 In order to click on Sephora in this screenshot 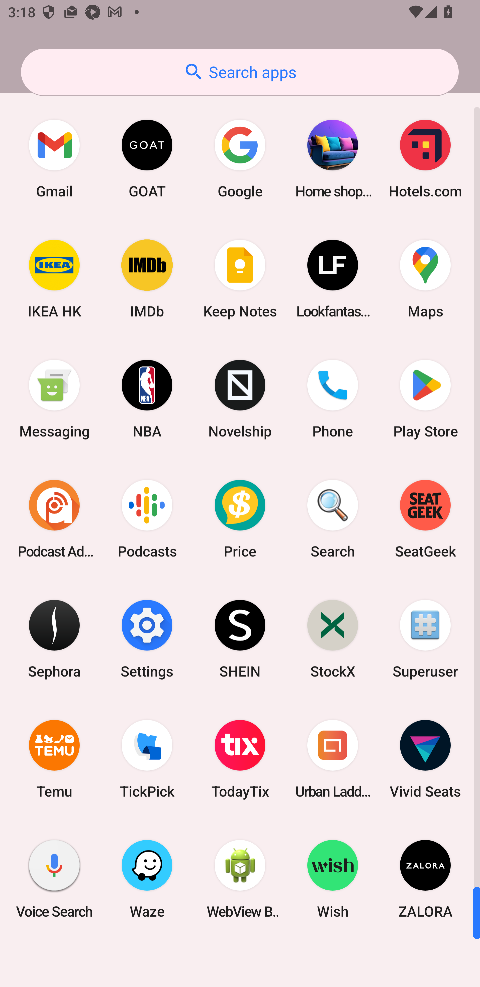, I will do `click(54, 638)`.